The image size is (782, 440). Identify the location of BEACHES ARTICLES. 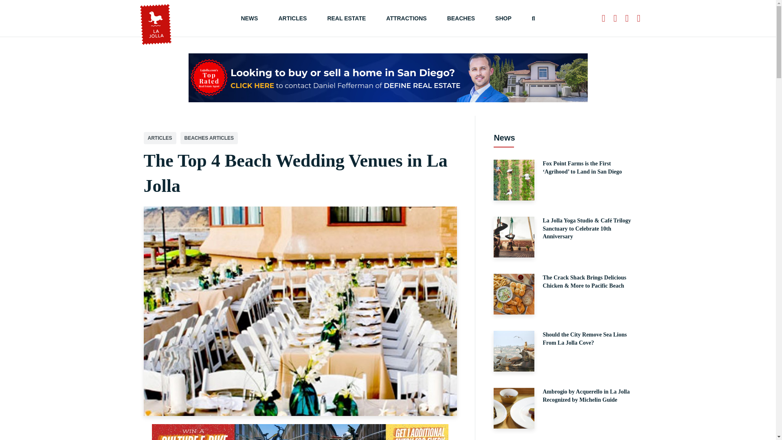
(209, 138).